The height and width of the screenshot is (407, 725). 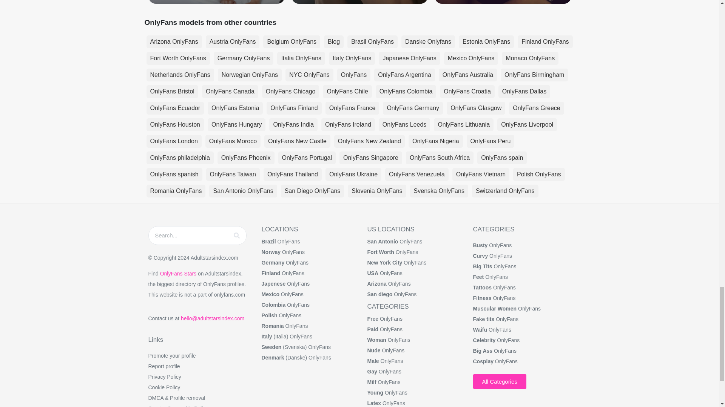 What do you see at coordinates (372, 41) in the screenshot?
I see `Brasil OnlyFans Category` at bounding box center [372, 41].